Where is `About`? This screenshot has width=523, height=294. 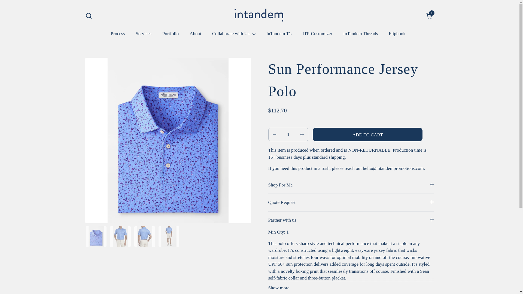
About is located at coordinates (195, 33).